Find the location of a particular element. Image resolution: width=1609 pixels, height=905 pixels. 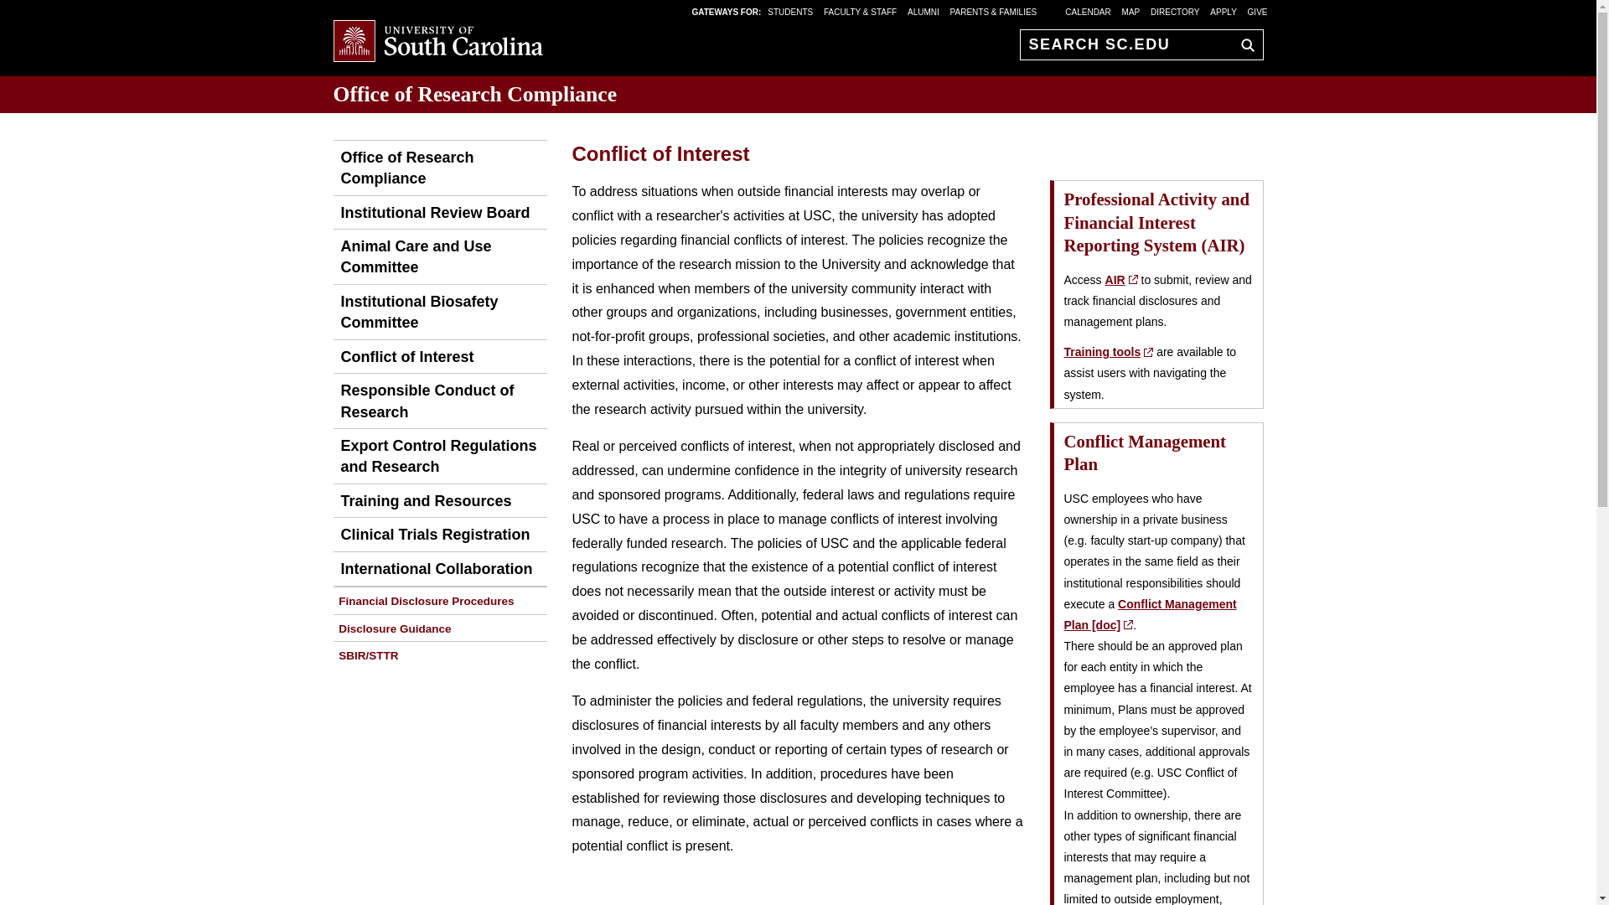

DIRECTORY is located at coordinates (1175, 11).